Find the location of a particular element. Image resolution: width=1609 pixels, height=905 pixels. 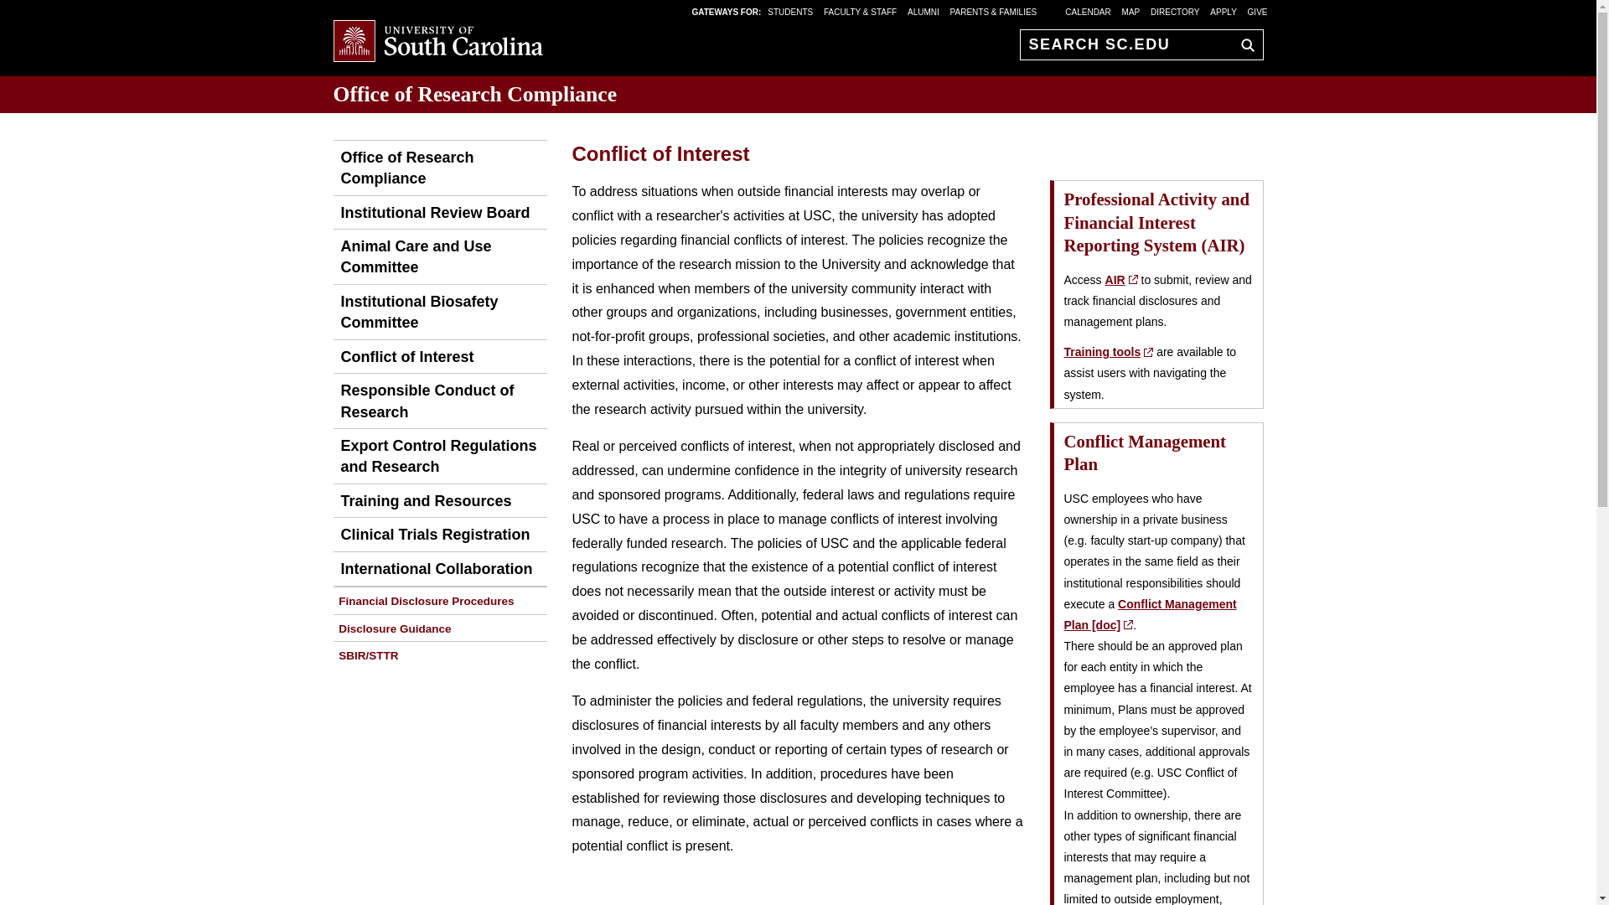

DIRECTORY is located at coordinates (1175, 11).